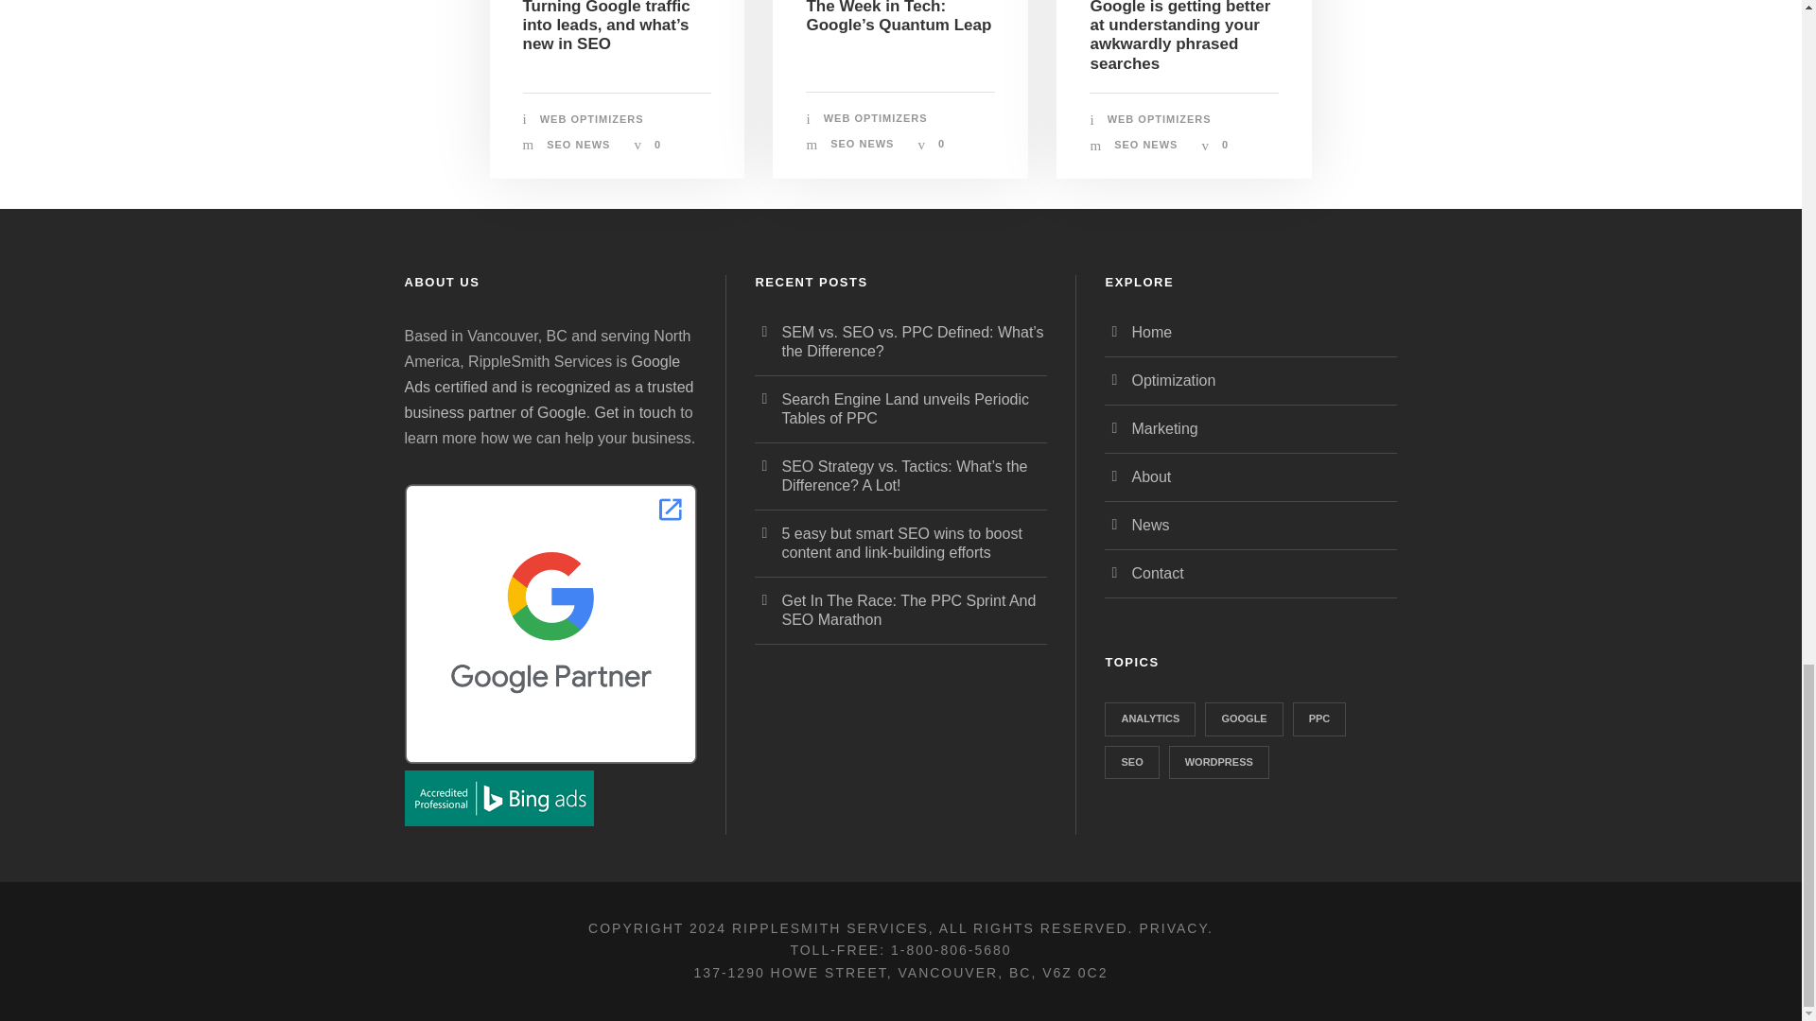 Image resolution: width=1816 pixels, height=1021 pixels. Describe the element at coordinates (876, 117) in the screenshot. I see `Posts by Web Optimizers` at that location.